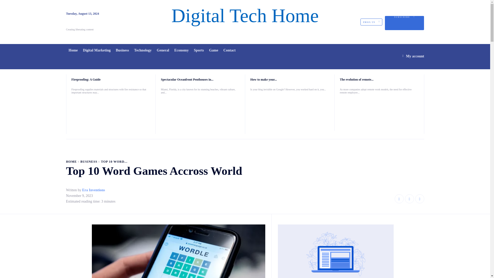 The image size is (494, 278). Describe the element at coordinates (372, 22) in the screenshot. I see `EMAIL US` at that location.